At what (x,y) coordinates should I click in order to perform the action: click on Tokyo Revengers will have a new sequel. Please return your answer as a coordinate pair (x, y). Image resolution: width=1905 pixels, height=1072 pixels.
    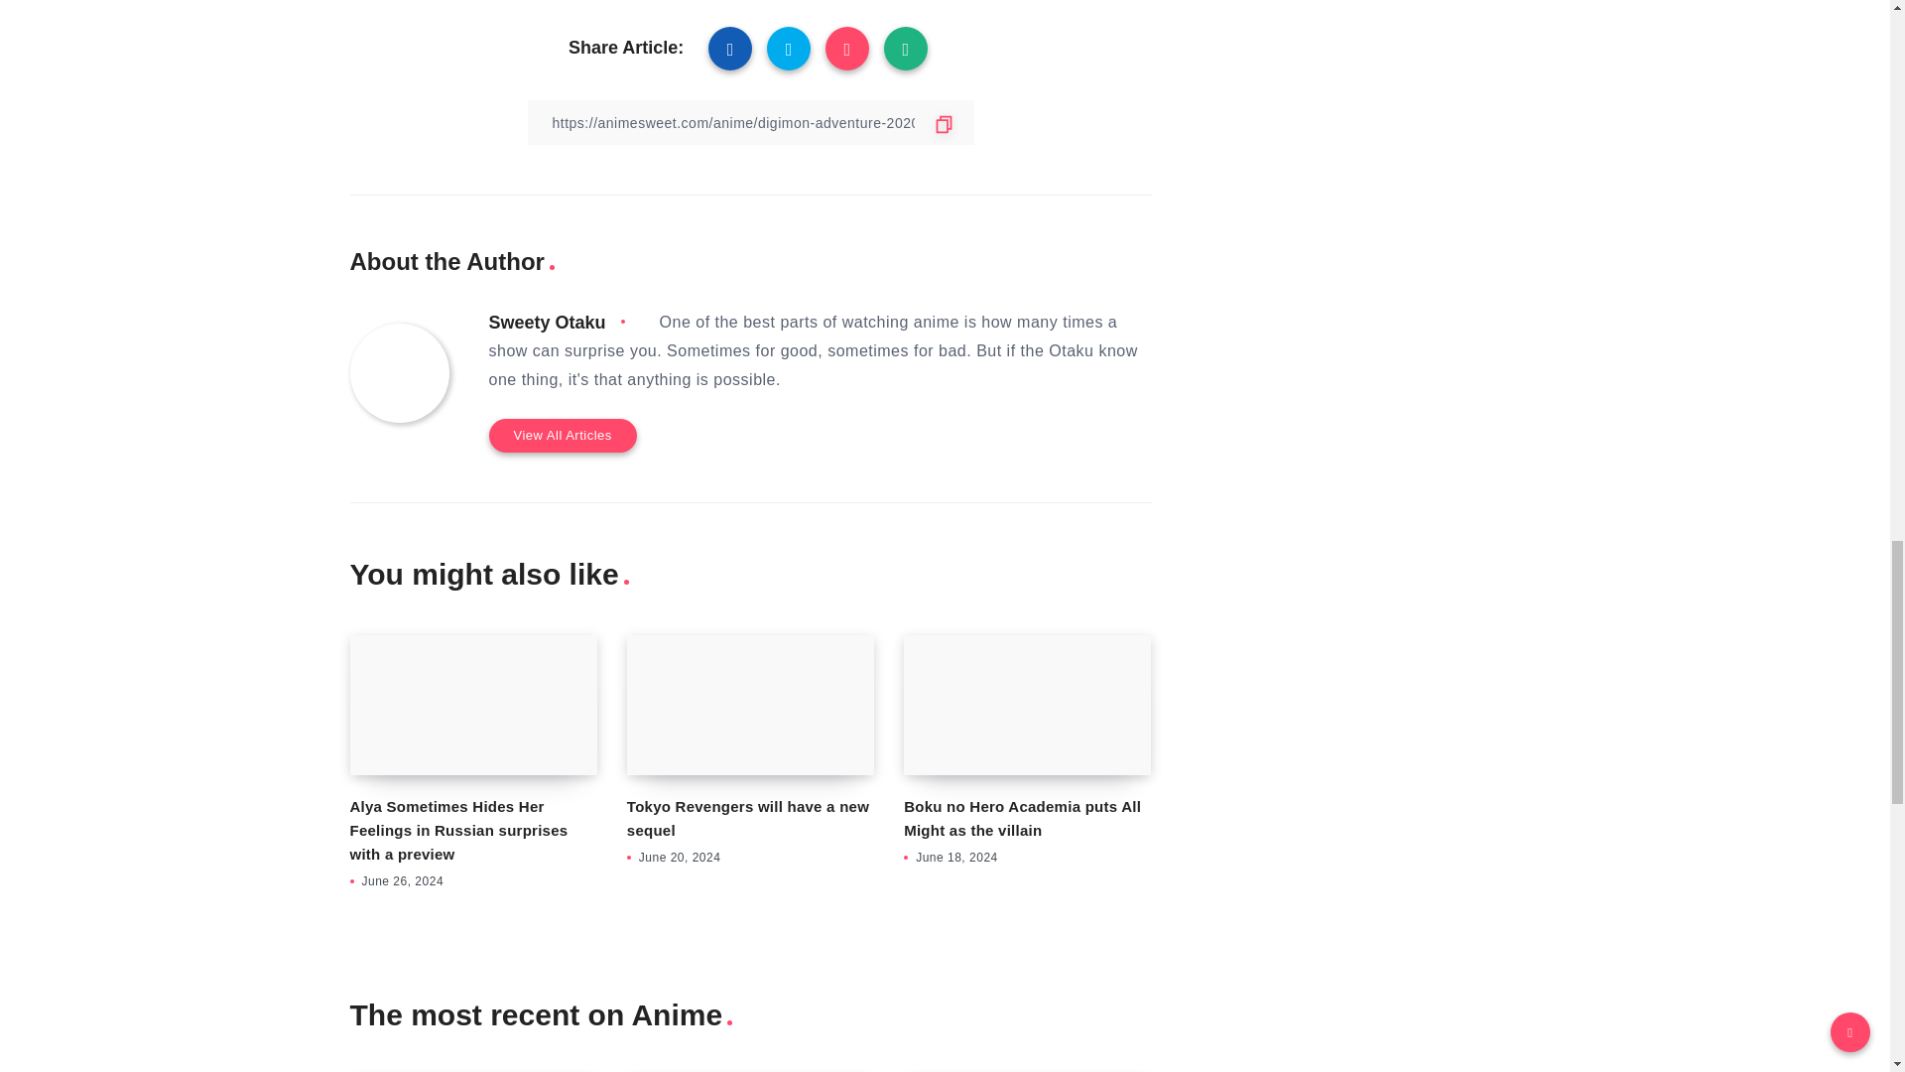
    Looking at the image, I should click on (747, 818).